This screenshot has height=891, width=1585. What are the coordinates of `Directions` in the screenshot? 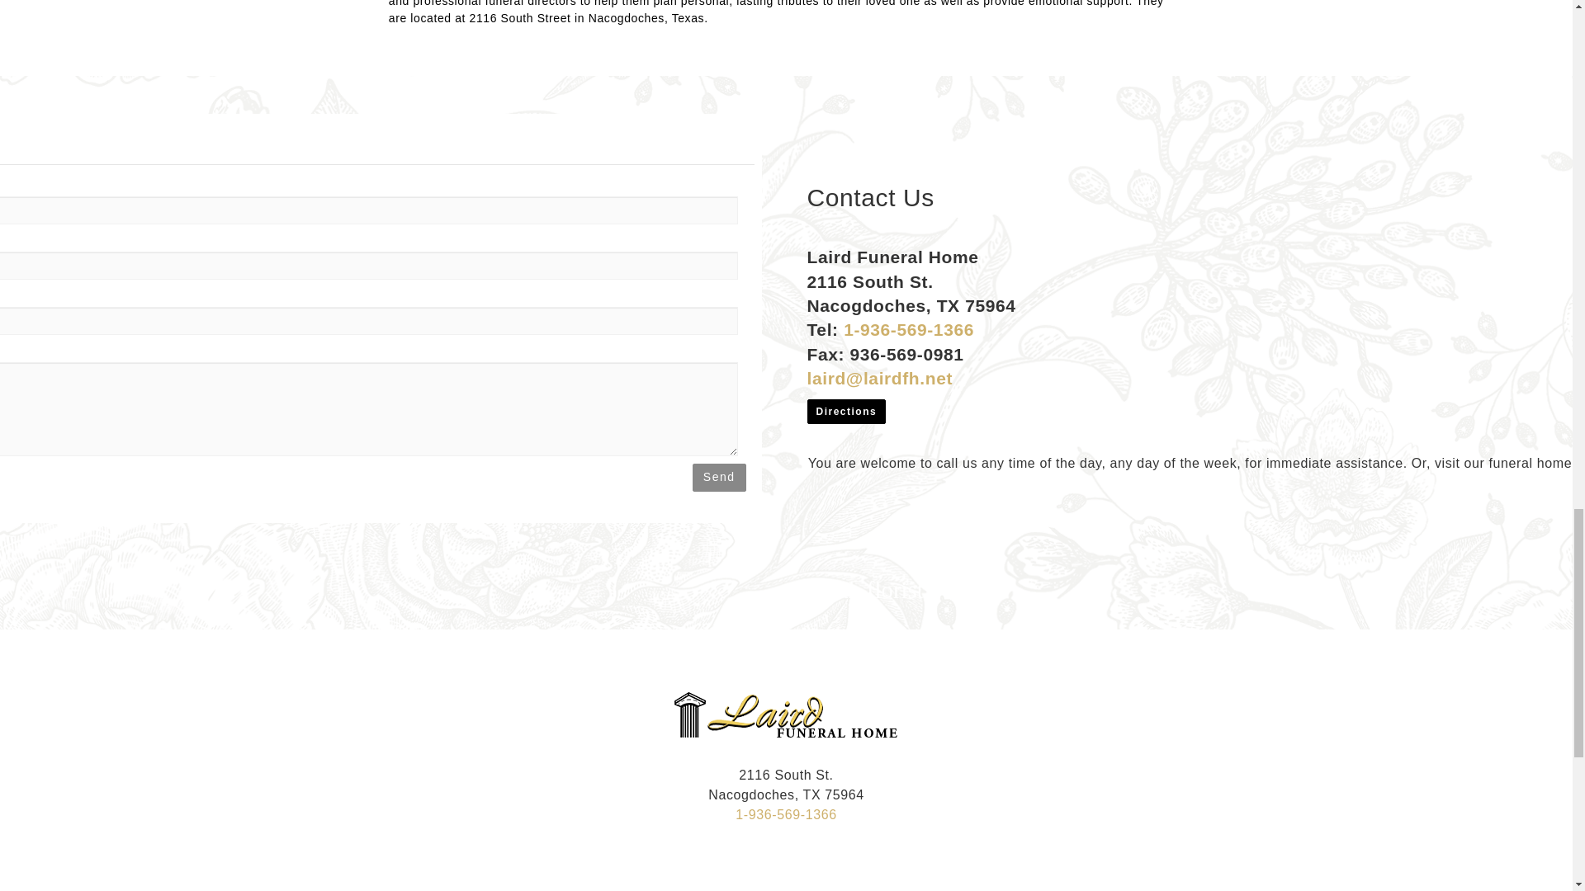 It's located at (846, 411).